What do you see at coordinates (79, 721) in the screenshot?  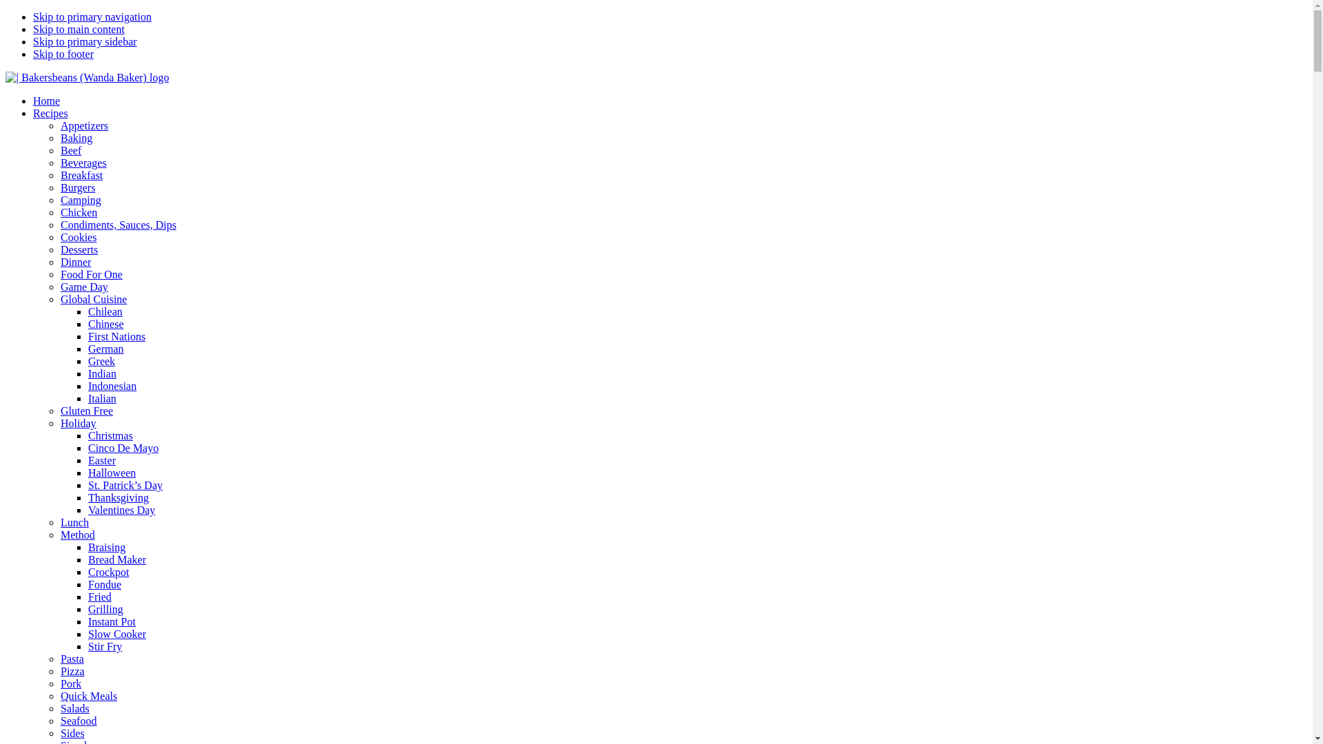 I see `Seafood` at bounding box center [79, 721].